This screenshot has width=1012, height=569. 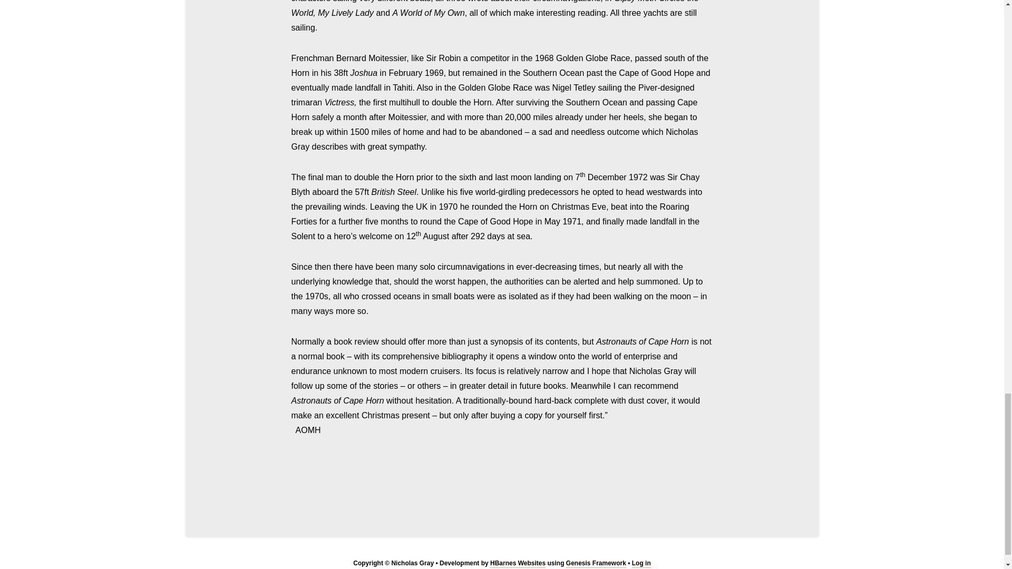 What do you see at coordinates (596, 563) in the screenshot?
I see `Genesis Framework` at bounding box center [596, 563].